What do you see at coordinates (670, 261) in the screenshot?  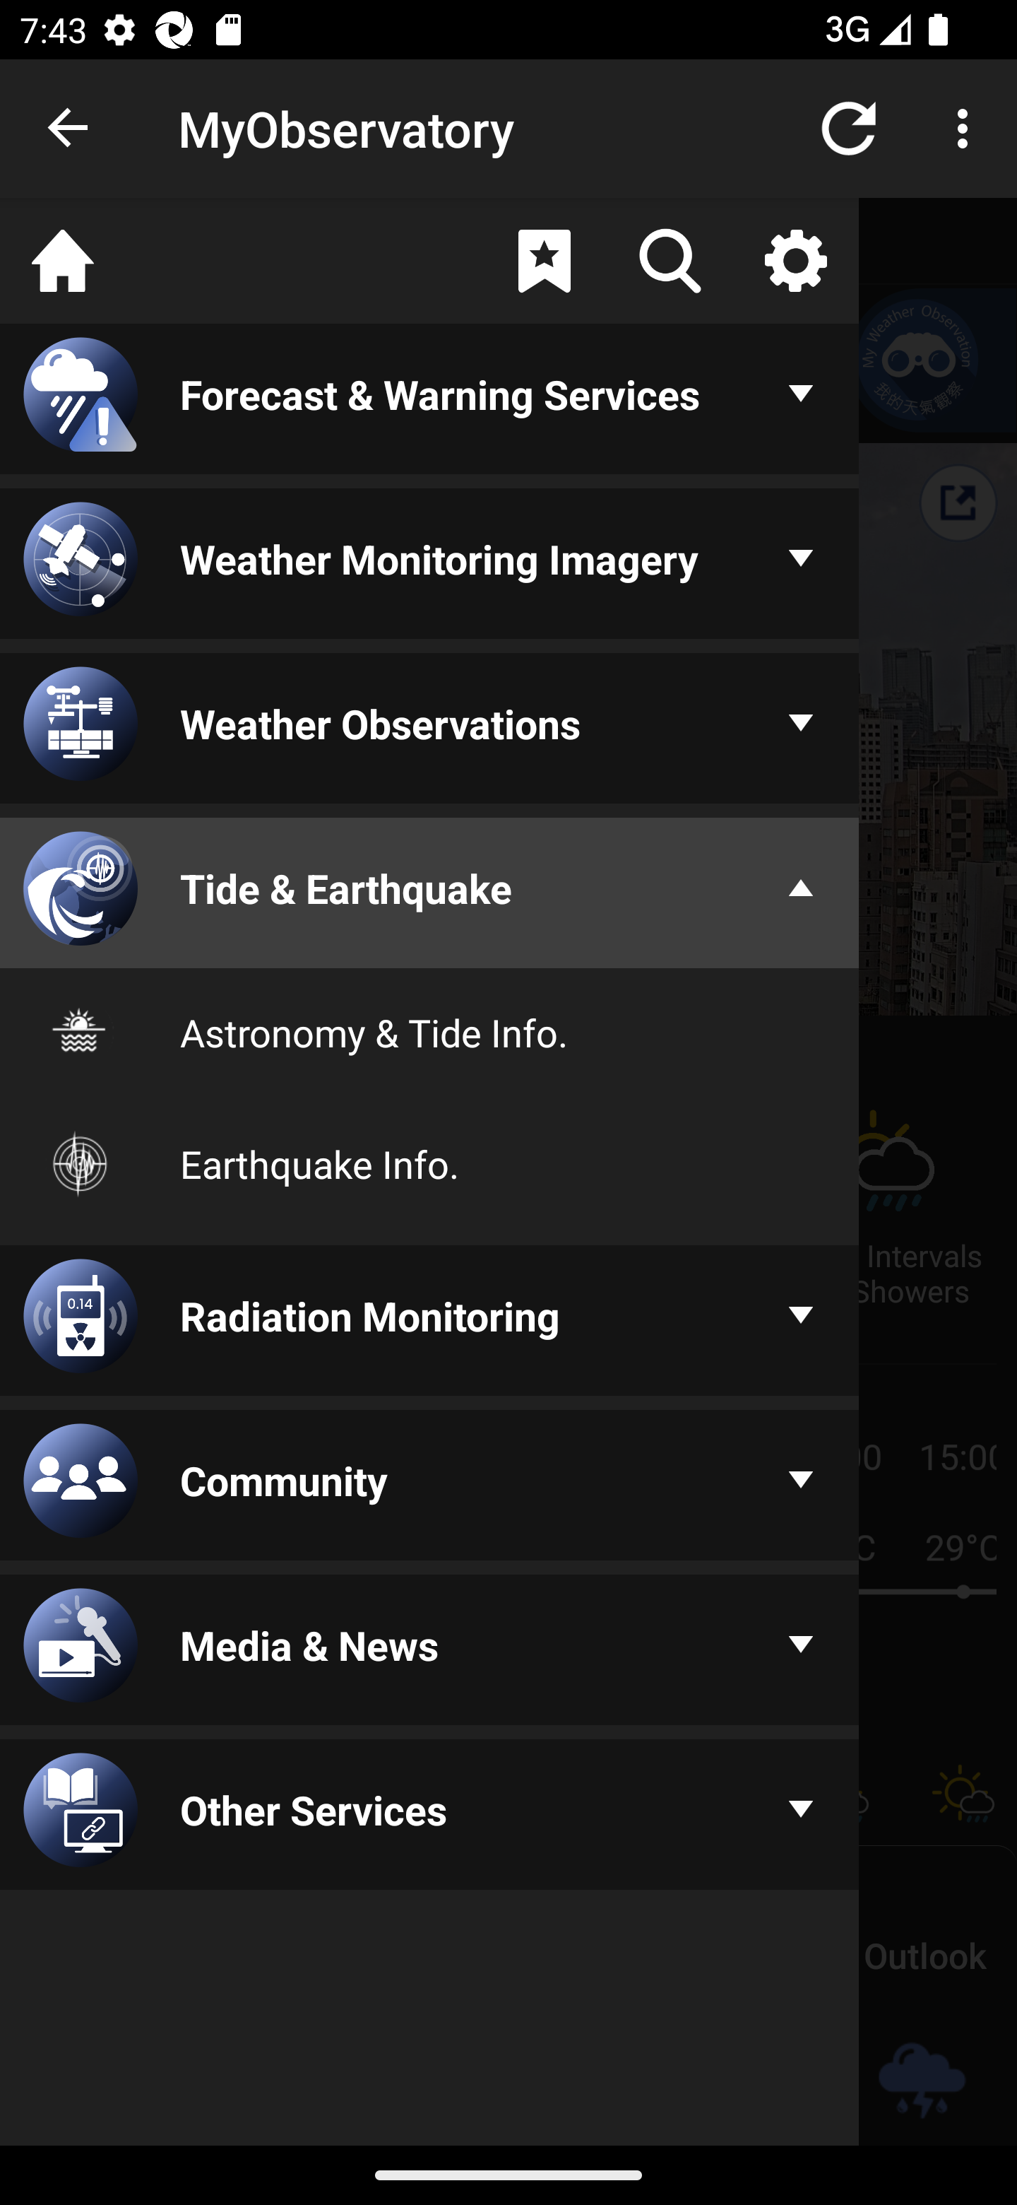 I see `Search Unselected` at bounding box center [670, 261].